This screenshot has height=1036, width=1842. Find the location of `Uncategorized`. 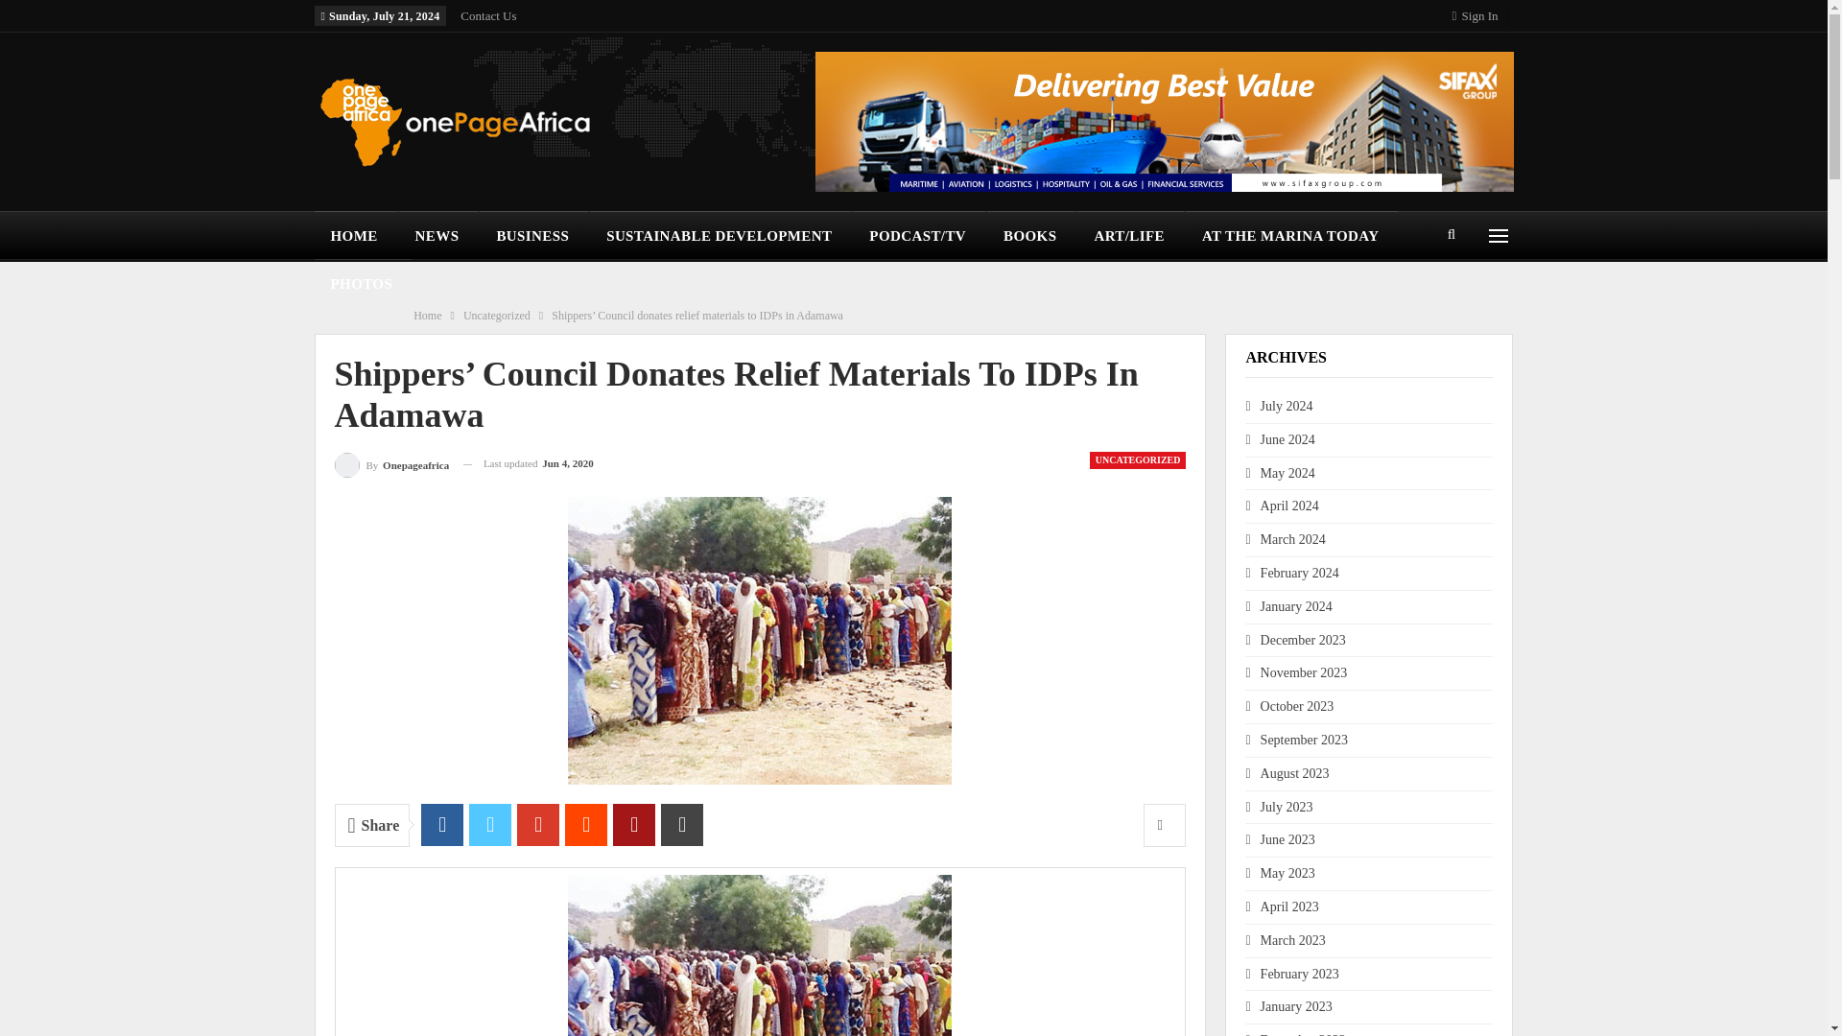

Uncategorized is located at coordinates (497, 315).